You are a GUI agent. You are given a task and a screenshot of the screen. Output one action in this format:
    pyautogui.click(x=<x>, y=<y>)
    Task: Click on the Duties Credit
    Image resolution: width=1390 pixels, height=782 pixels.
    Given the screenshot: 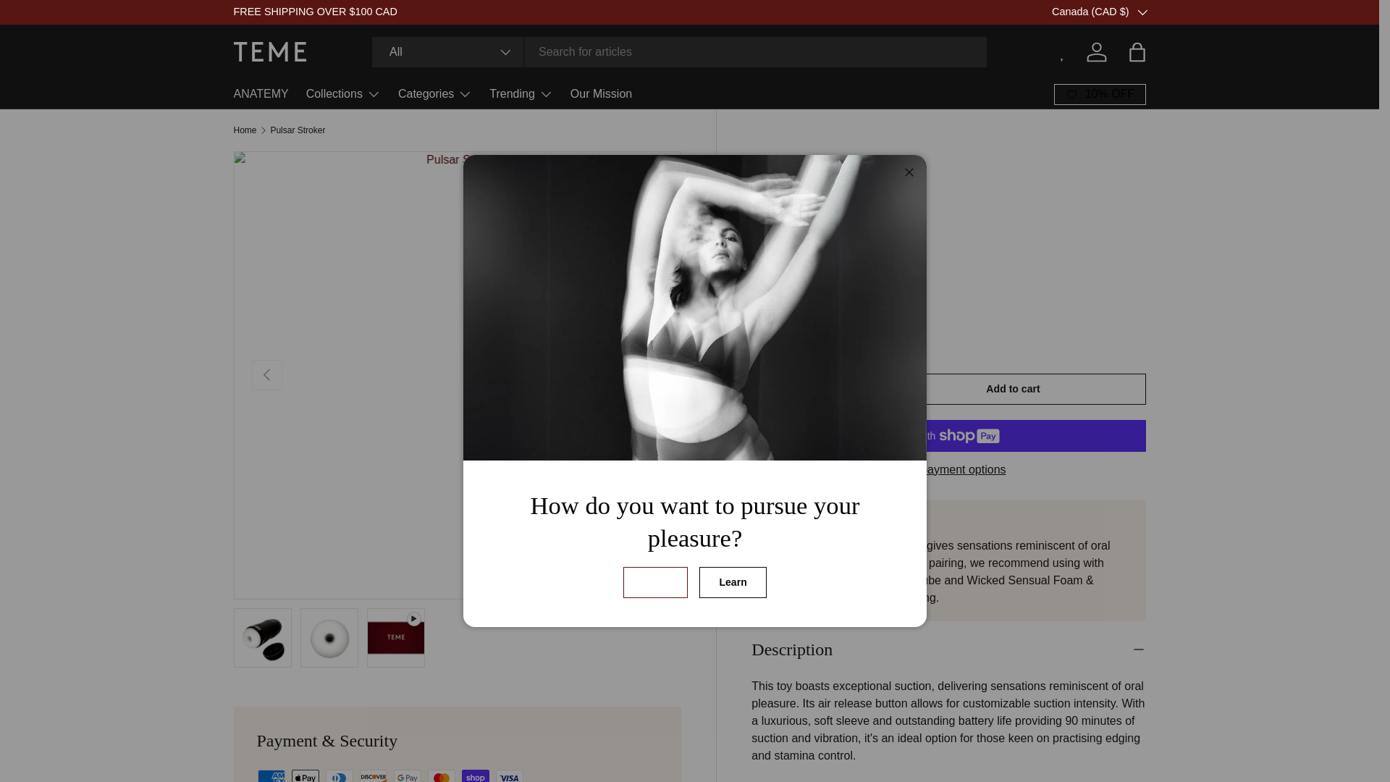 What is the action you would take?
    pyautogui.click(x=1168, y=11)
    